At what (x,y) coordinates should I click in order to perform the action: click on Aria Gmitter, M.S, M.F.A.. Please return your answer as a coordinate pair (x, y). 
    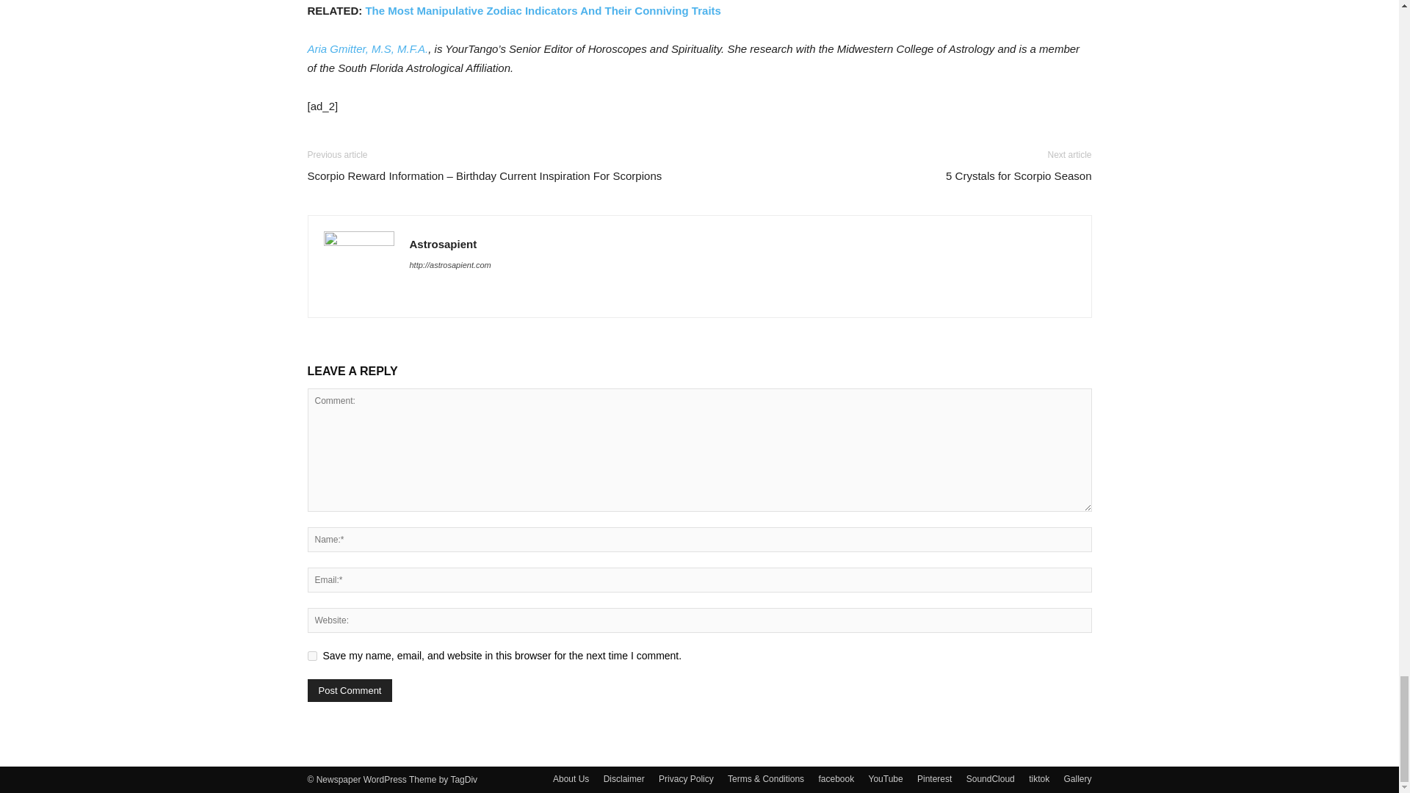
    Looking at the image, I should click on (367, 48).